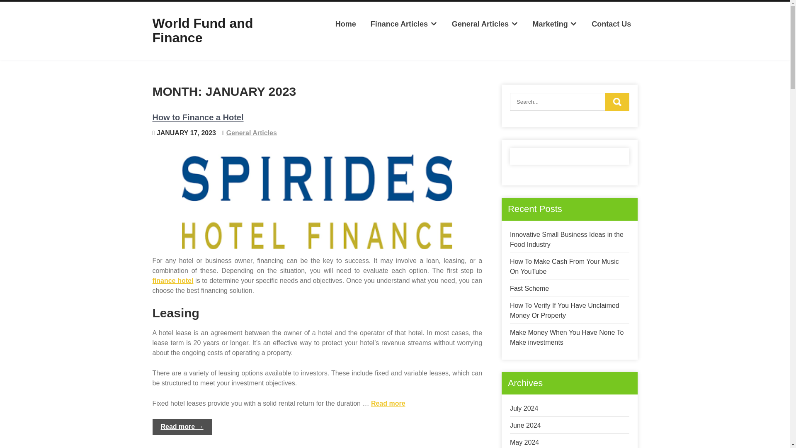  I want to click on Search, so click(617, 101).